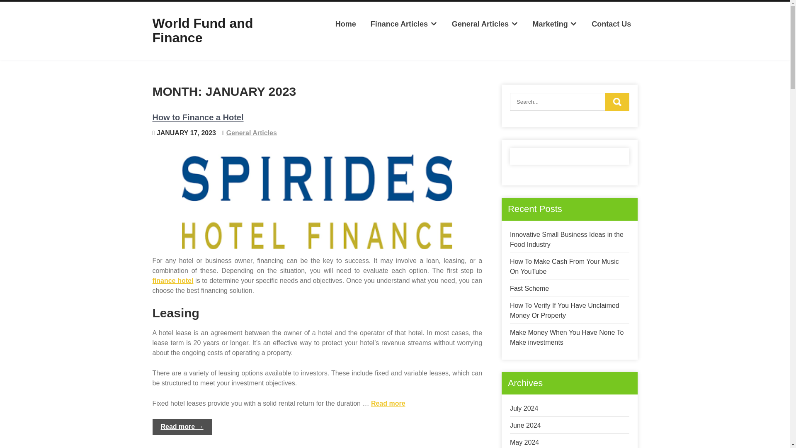  I want to click on Search, so click(617, 101).